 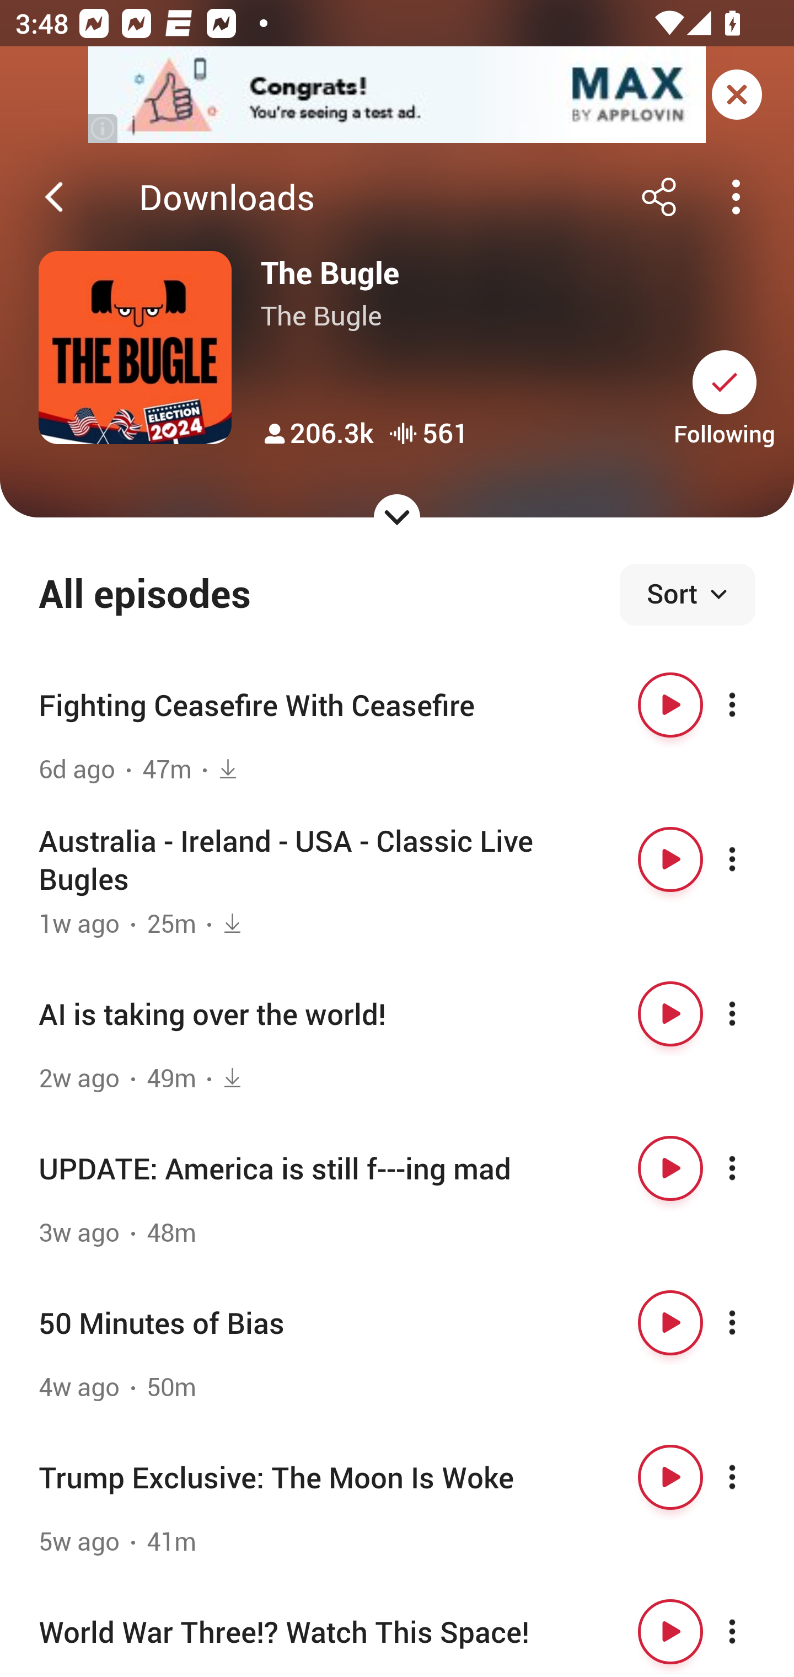 I want to click on More options, so click(x=751, y=705).